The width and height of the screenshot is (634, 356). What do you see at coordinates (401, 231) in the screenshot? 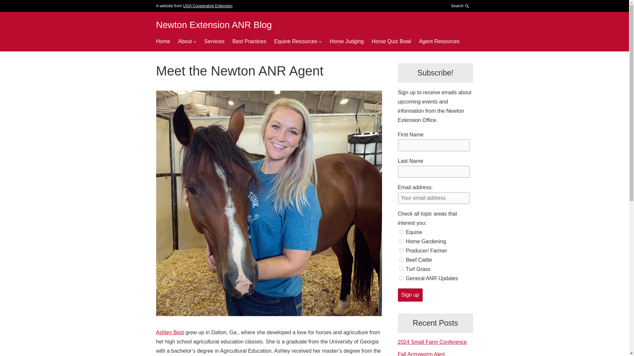
I see `ec0fc41540` at bounding box center [401, 231].